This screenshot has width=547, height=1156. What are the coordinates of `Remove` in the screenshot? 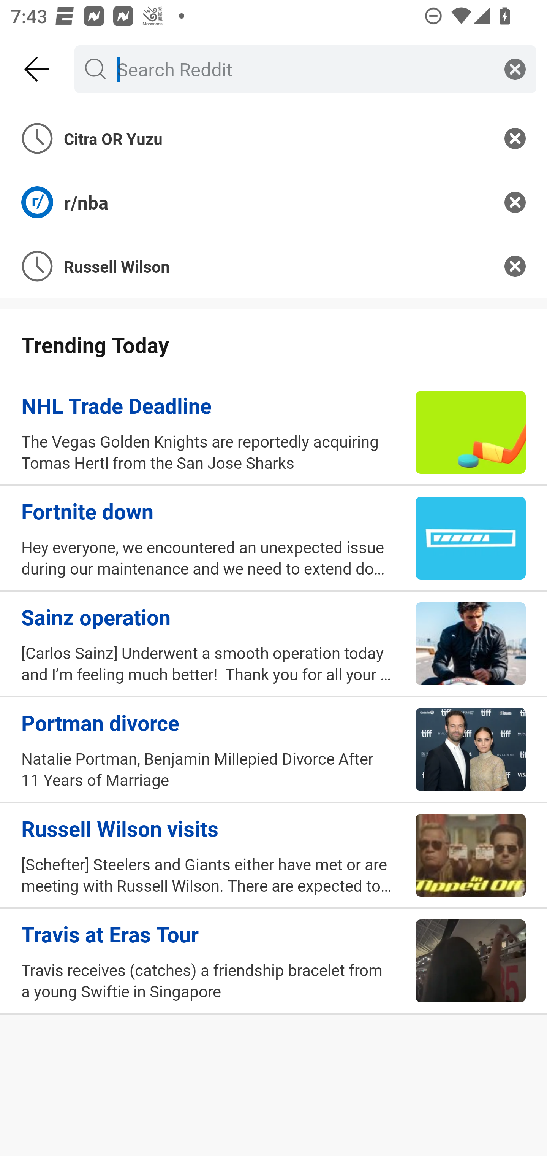 It's located at (515, 138).